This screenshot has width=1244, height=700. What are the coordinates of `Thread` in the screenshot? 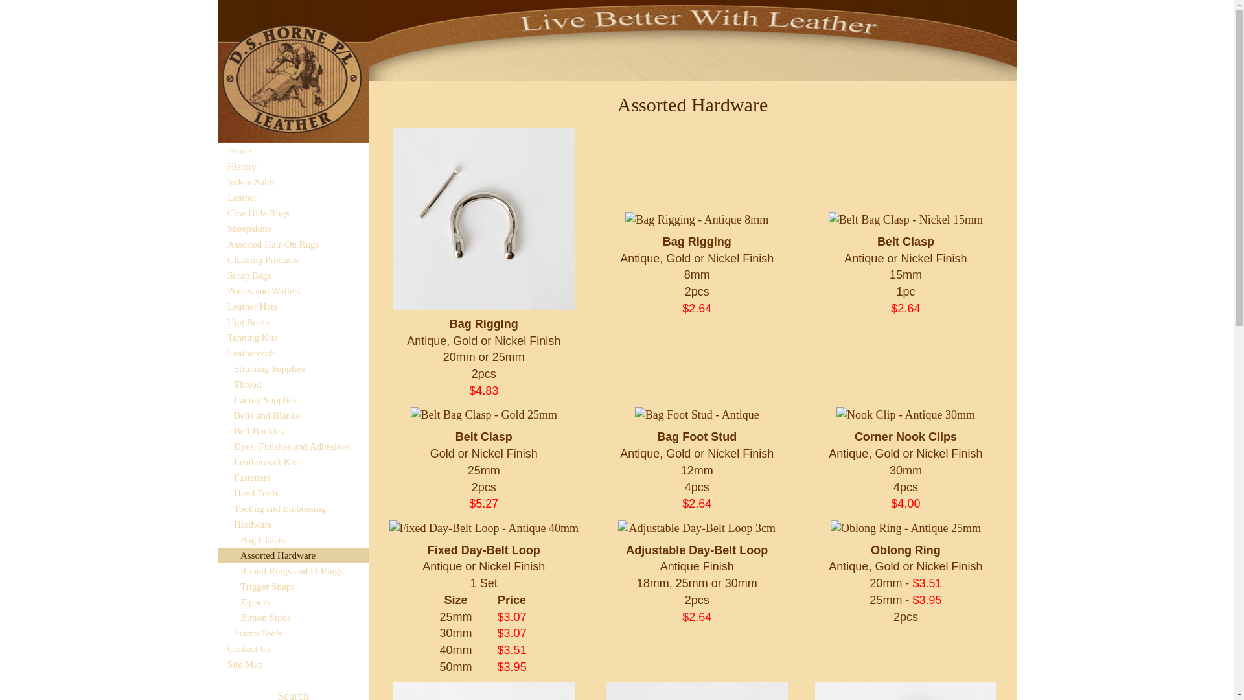 It's located at (293, 384).